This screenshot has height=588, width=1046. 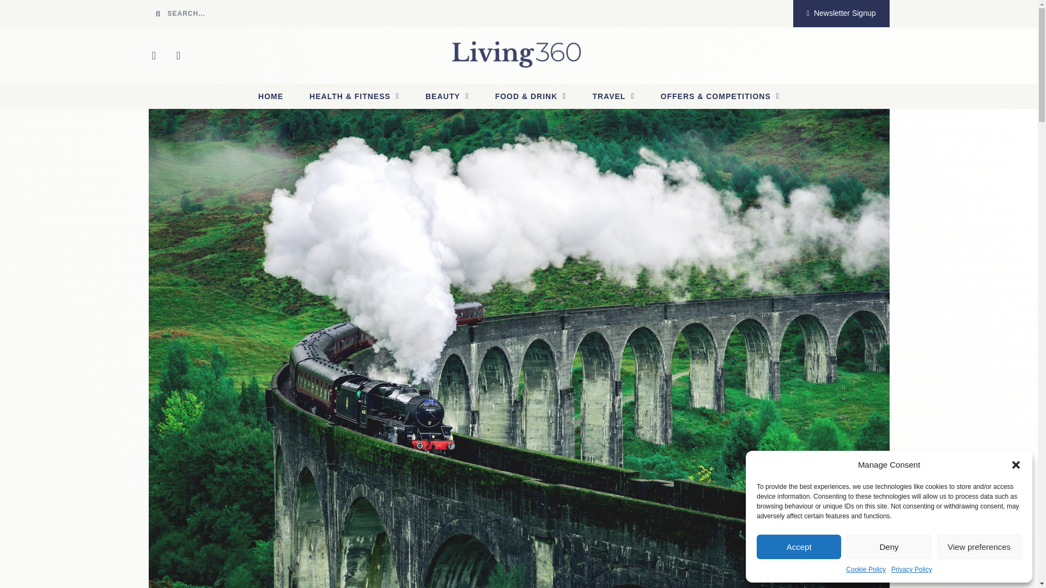 I want to click on Newsletter Signup, so click(x=841, y=13).